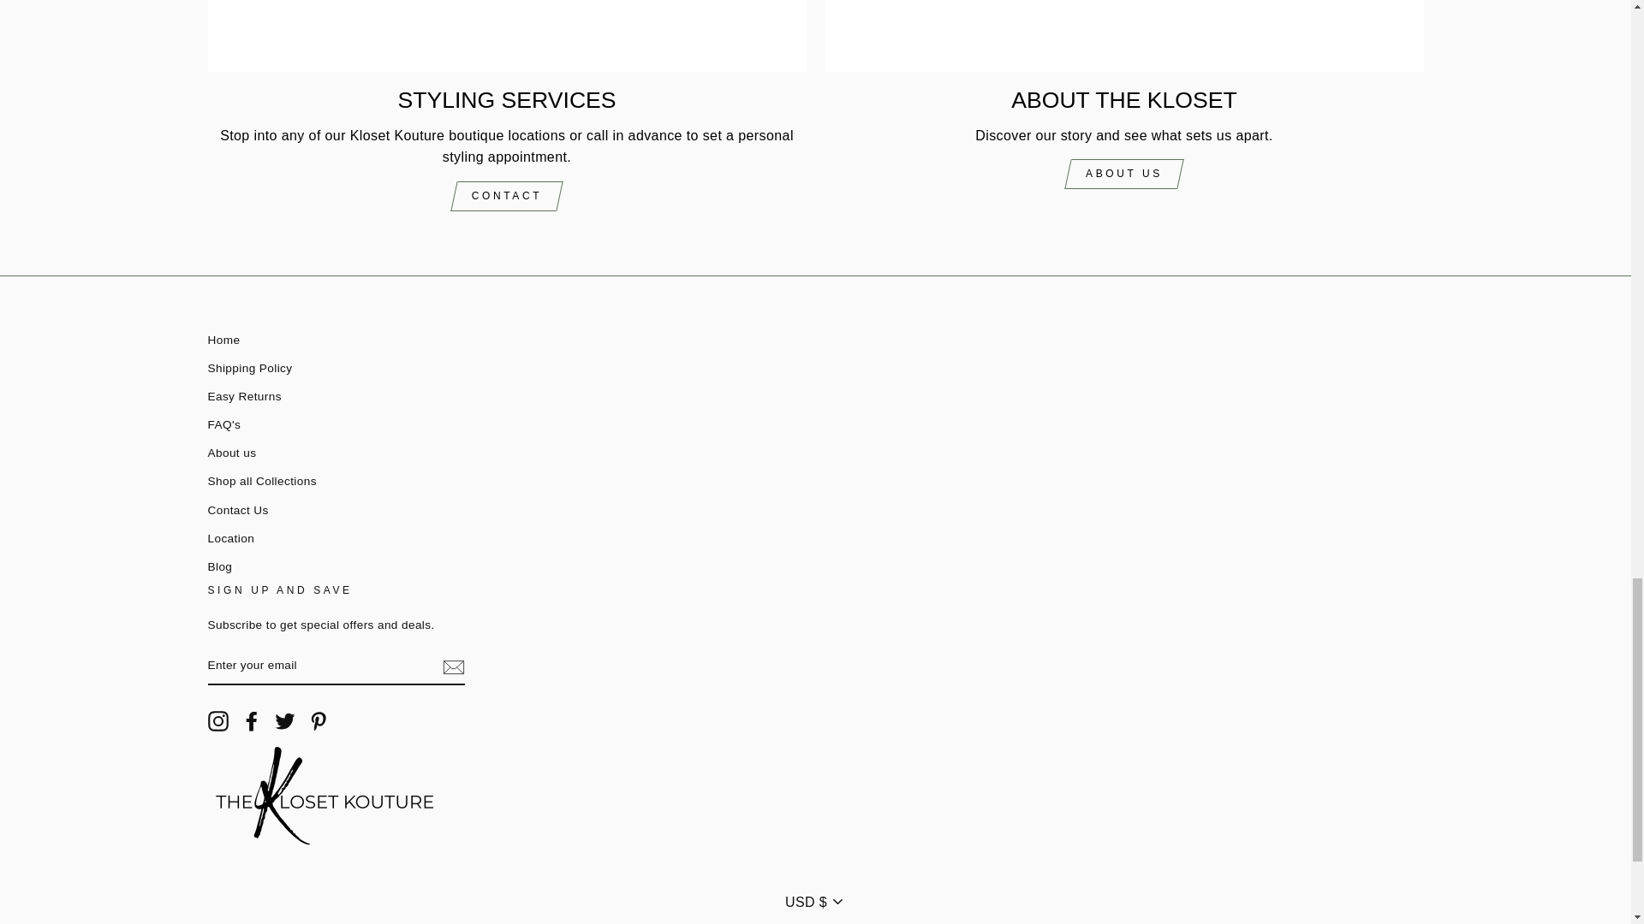  What do you see at coordinates (252, 720) in the screenshot?
I see `THEKLOSETKOUTURE.COM on Facebook` at bounding box center [252, 720].